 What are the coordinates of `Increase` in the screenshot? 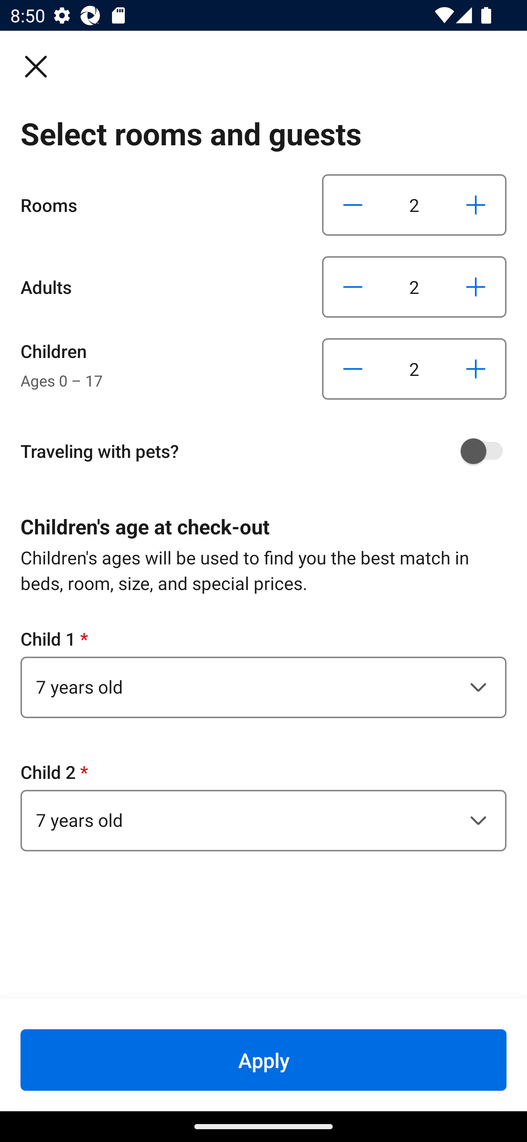 It's located at (475, 369).